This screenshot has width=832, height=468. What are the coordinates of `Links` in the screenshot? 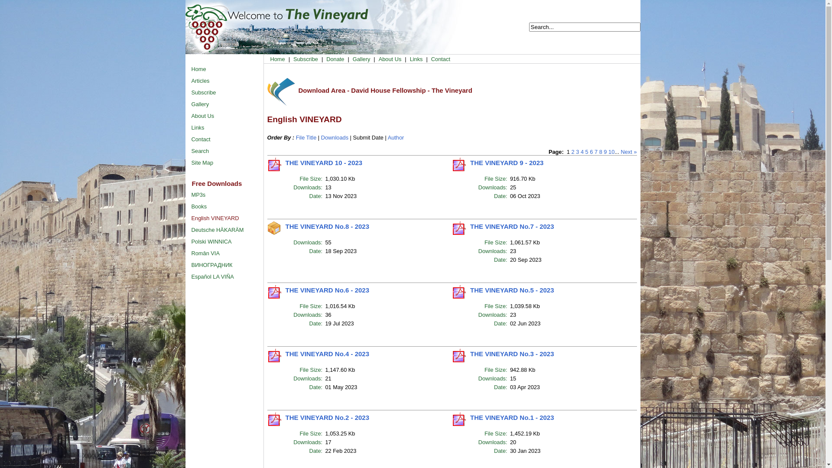 It's located at (227, 127).